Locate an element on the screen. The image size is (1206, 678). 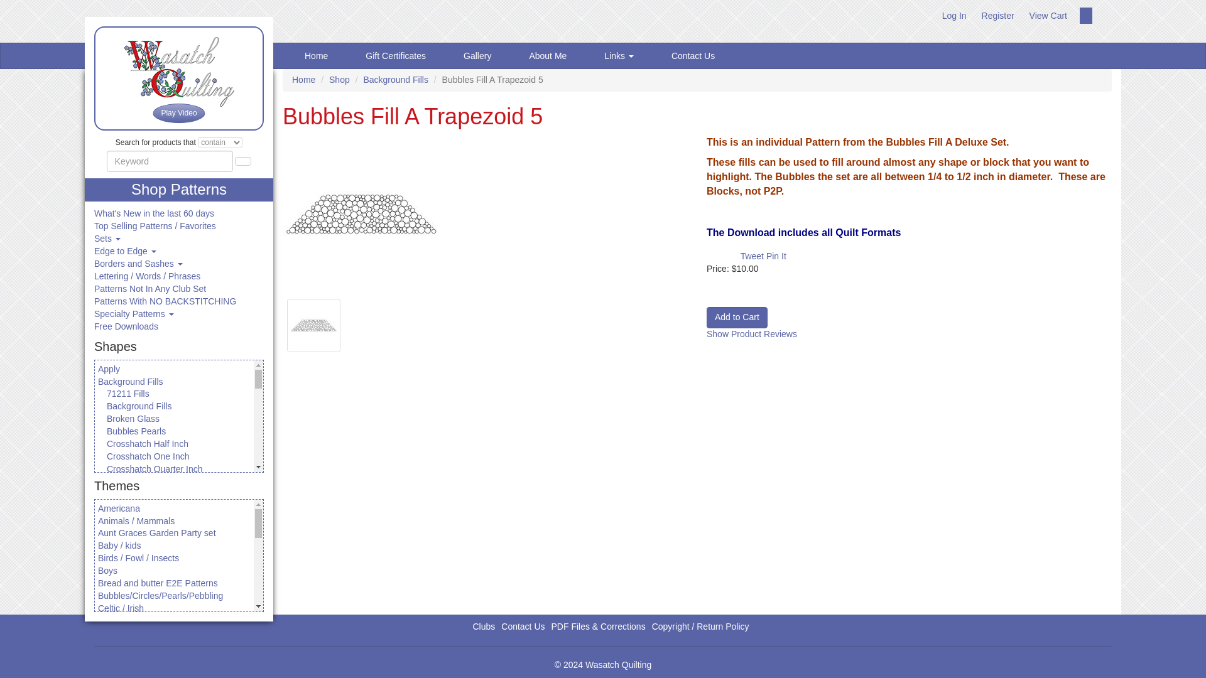
Broken Glass is located at coordinates (133, 418).